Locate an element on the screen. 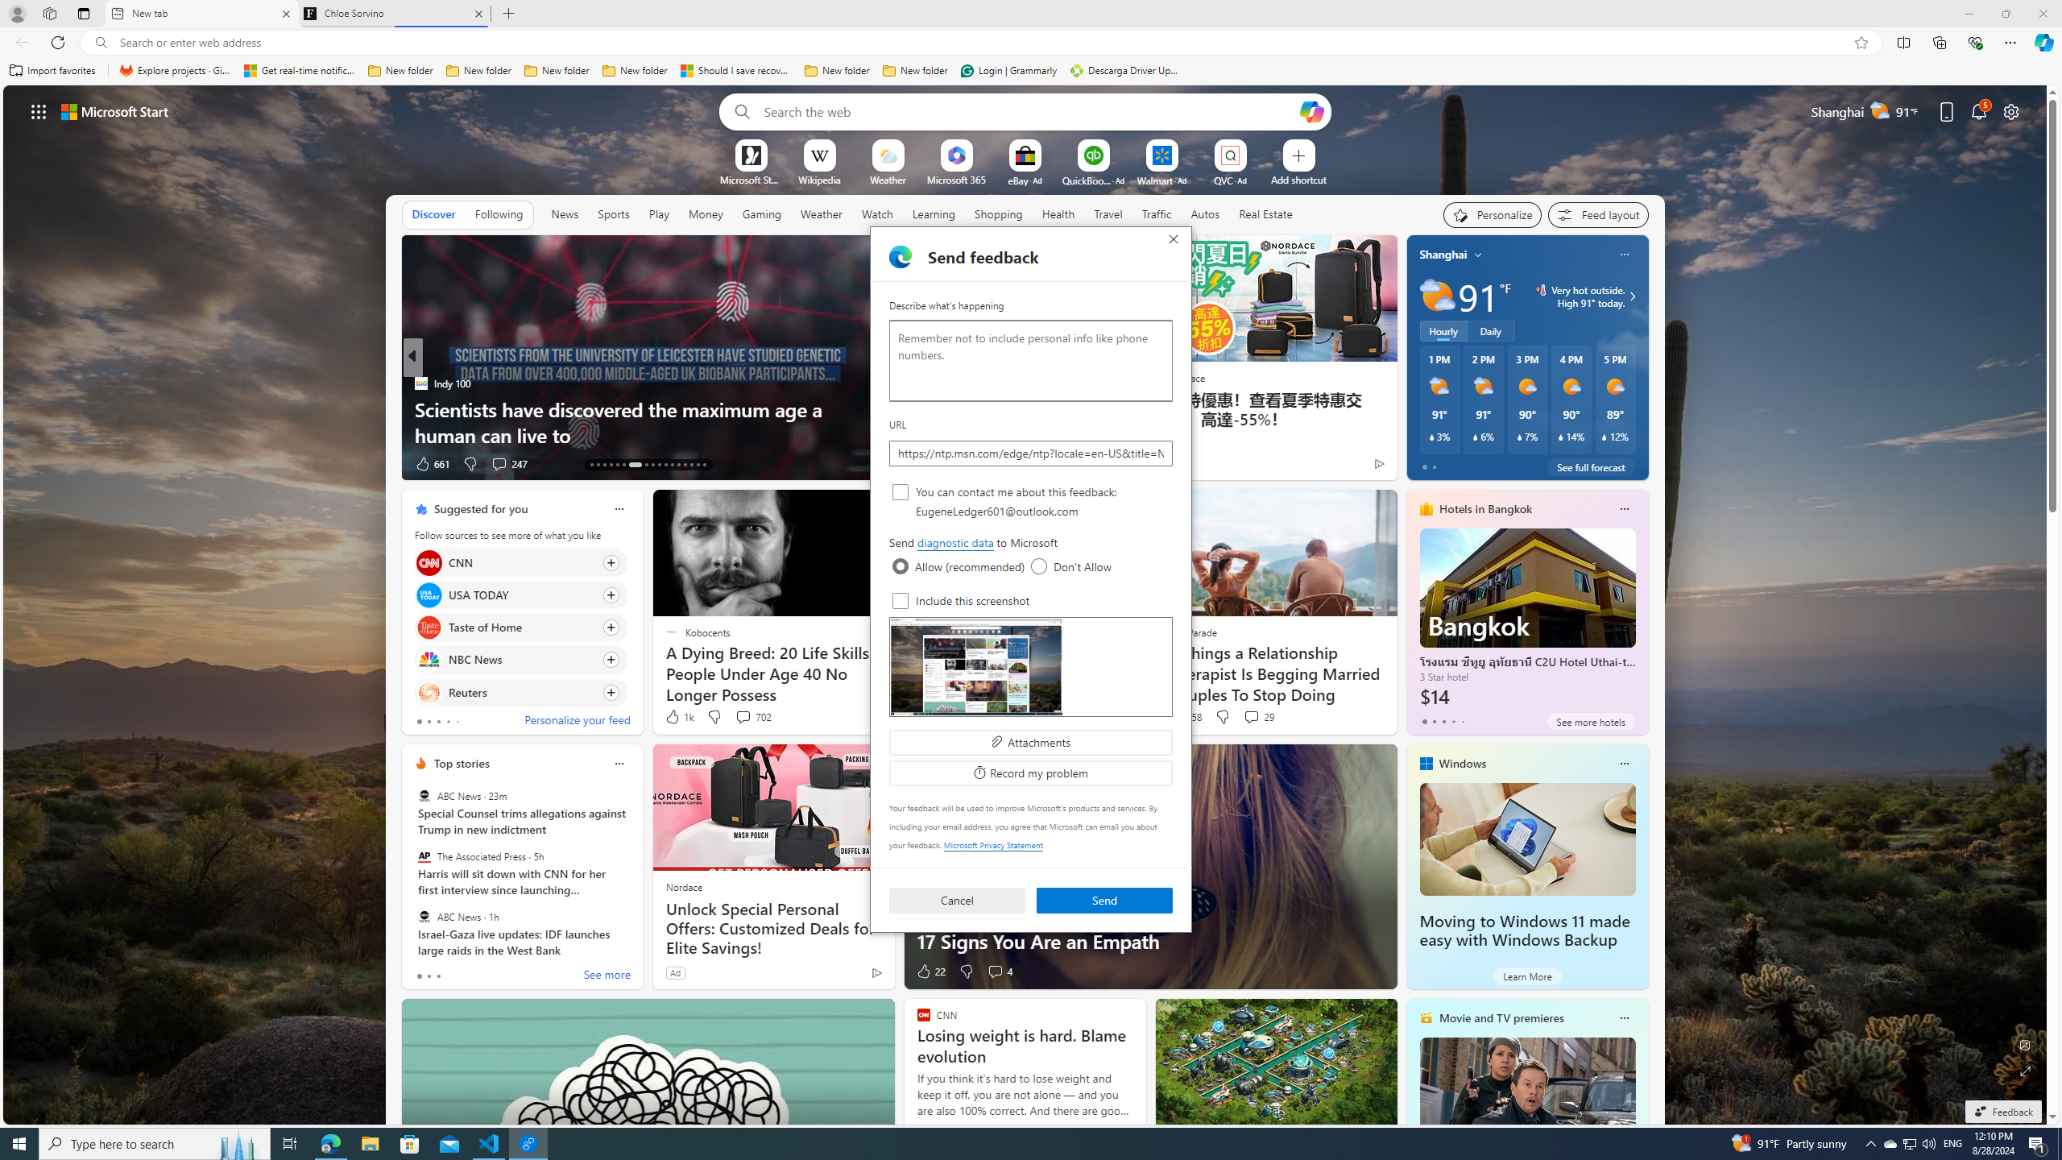 The height and width of the screenshot is (1160, 2062). Taste of Home is located at coordinates (429, 628).